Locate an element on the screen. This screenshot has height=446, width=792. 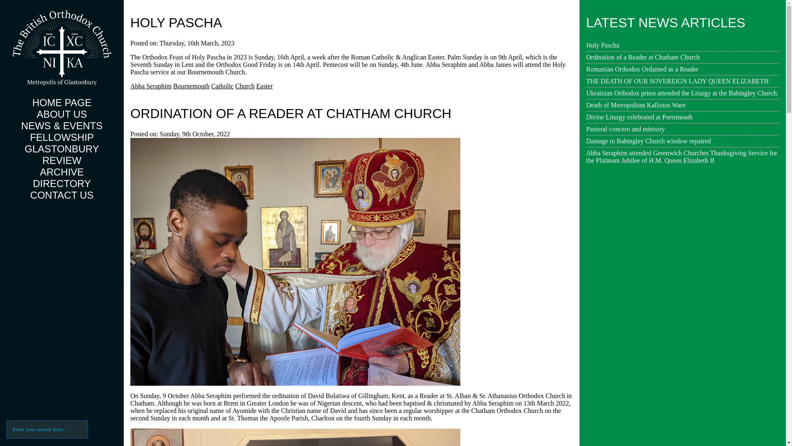
Bournemouth is located at coordinates (191, 86).